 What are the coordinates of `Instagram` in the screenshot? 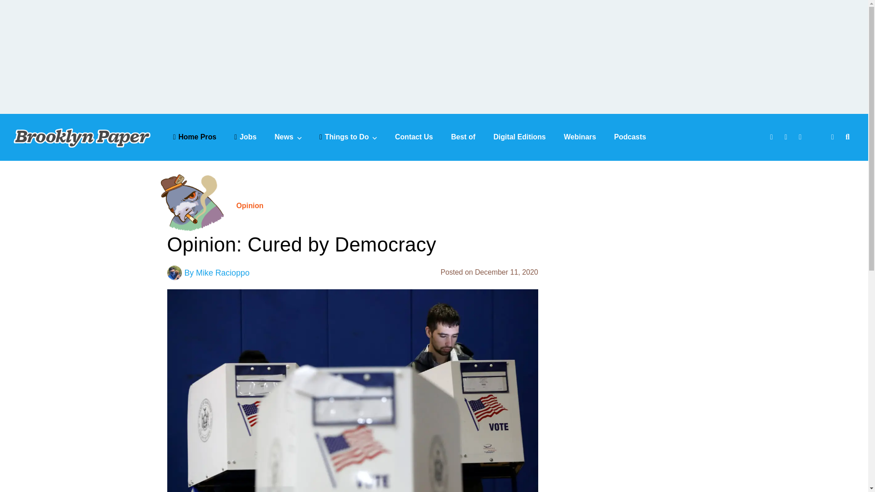 It's located at (801, 138).